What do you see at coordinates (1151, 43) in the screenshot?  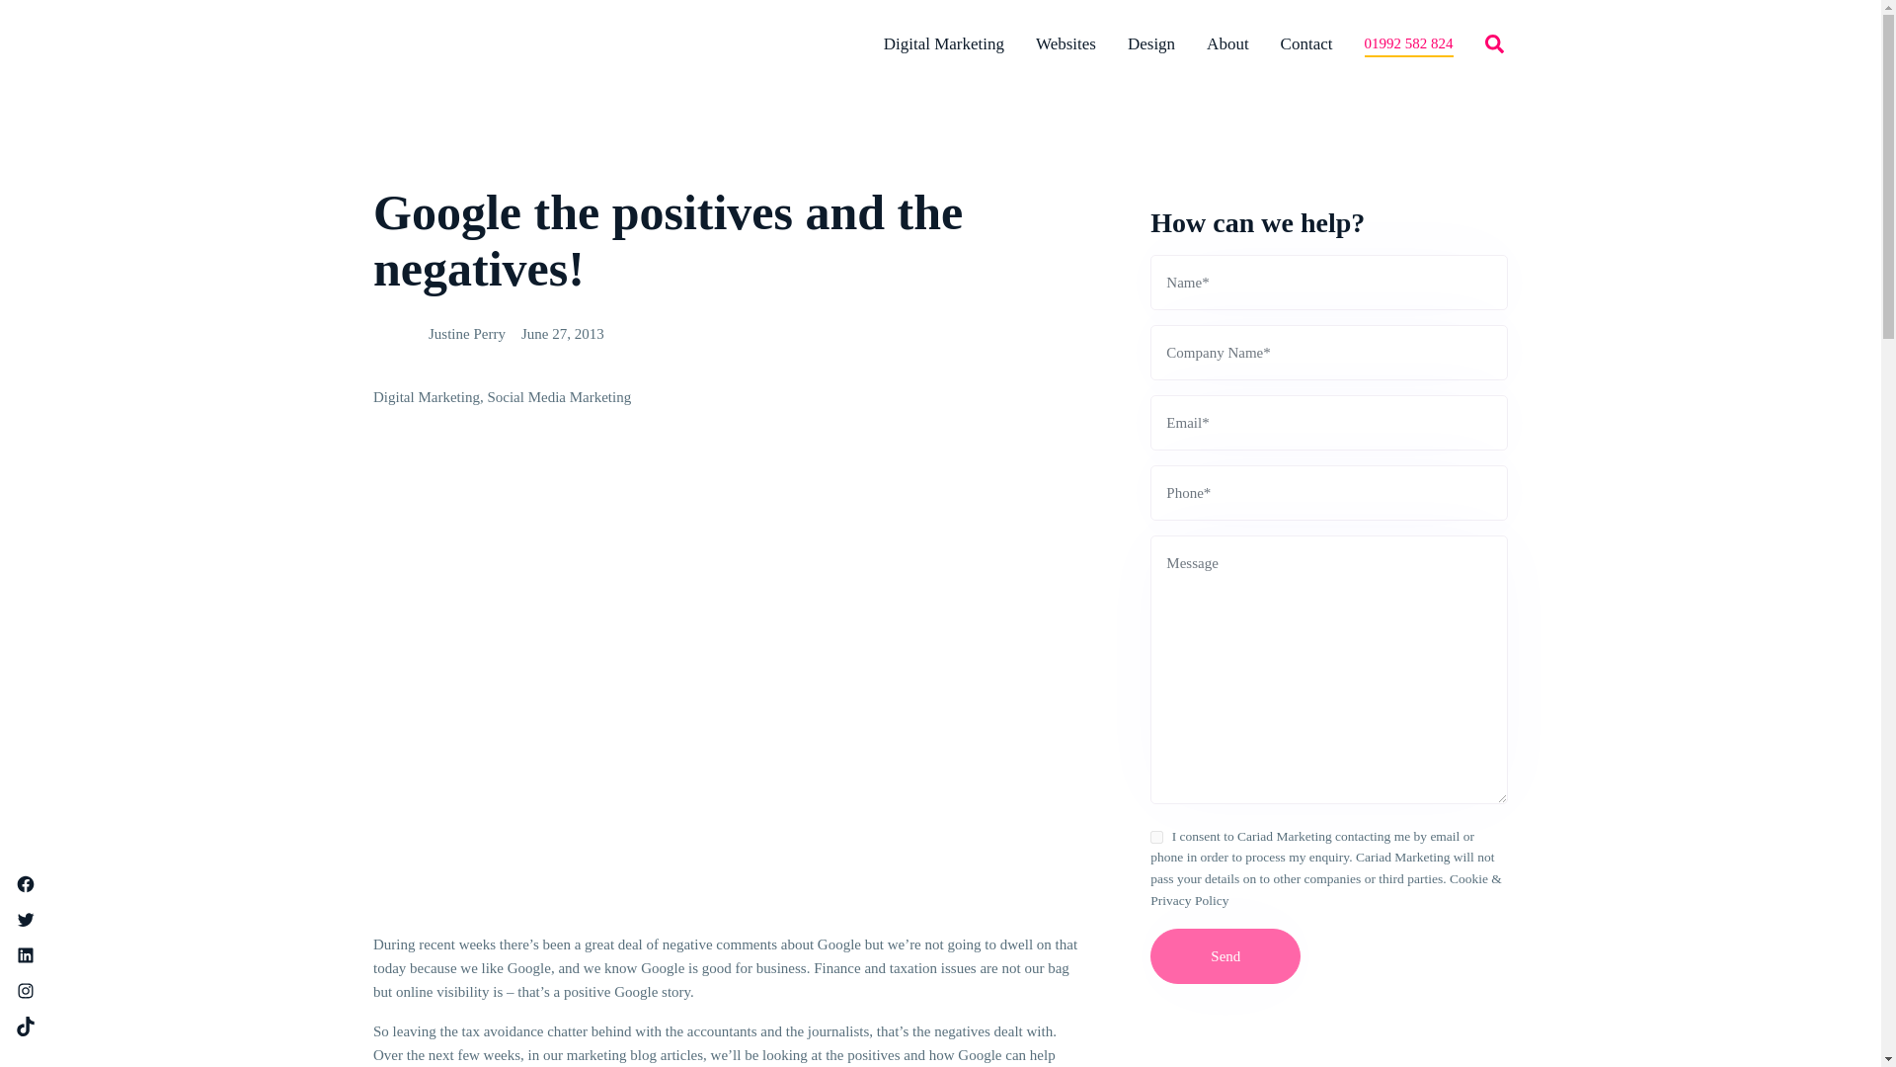 I see `Design` at bounding box center [1151, 43].